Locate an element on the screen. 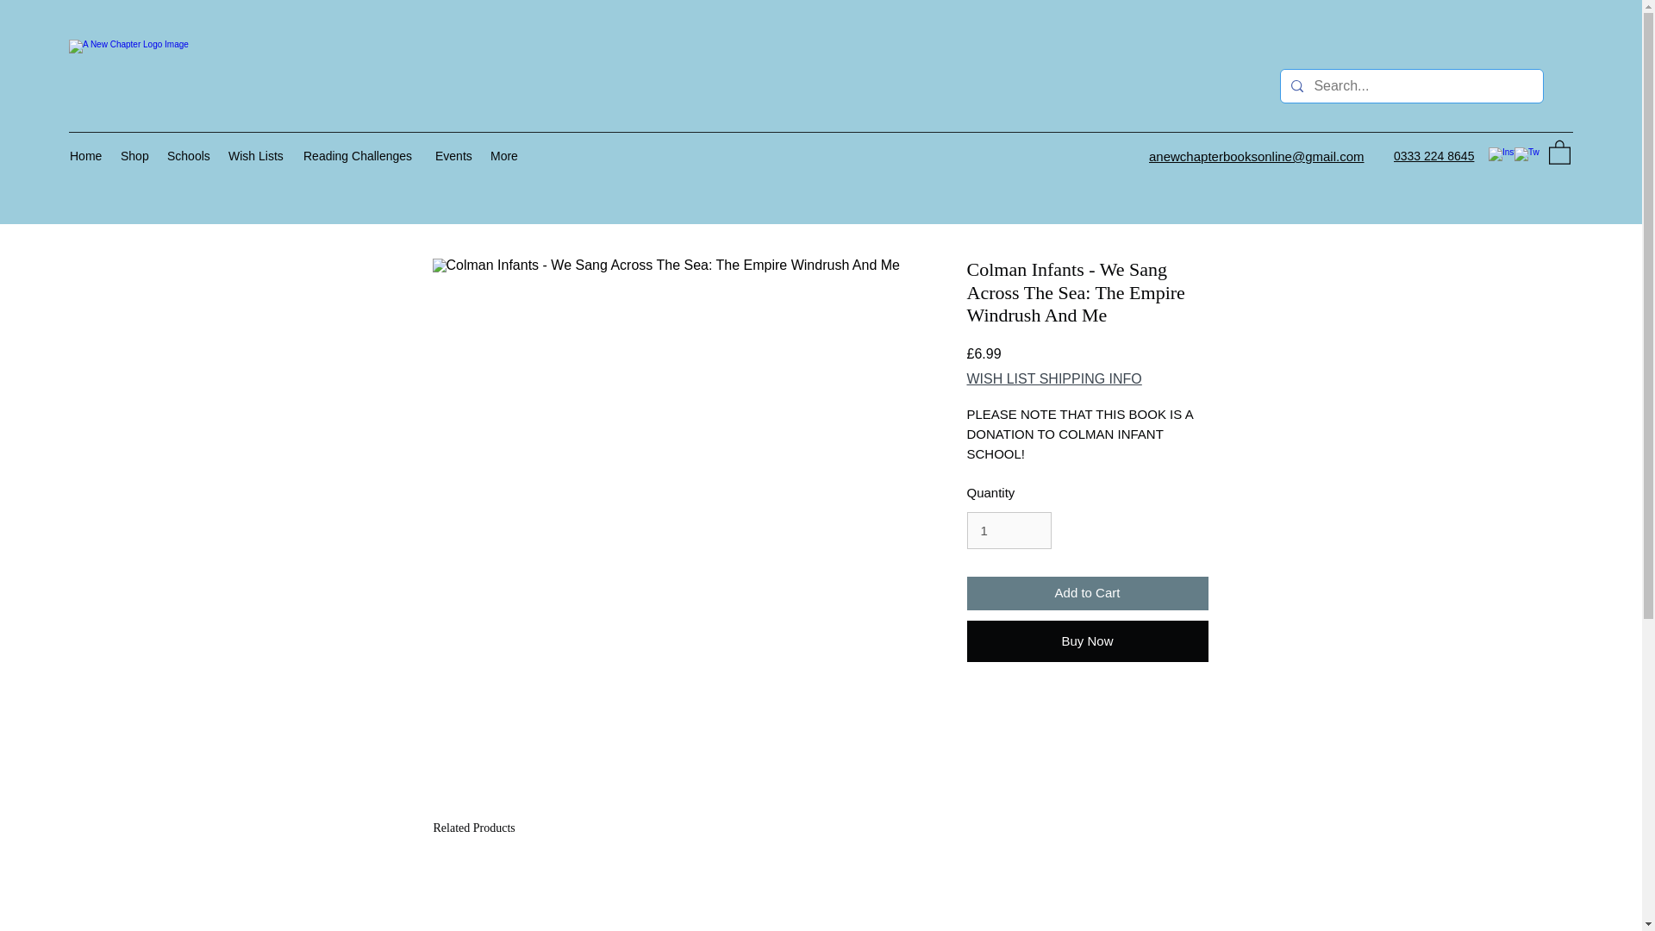  Shop is located at coordinates (135, 155).